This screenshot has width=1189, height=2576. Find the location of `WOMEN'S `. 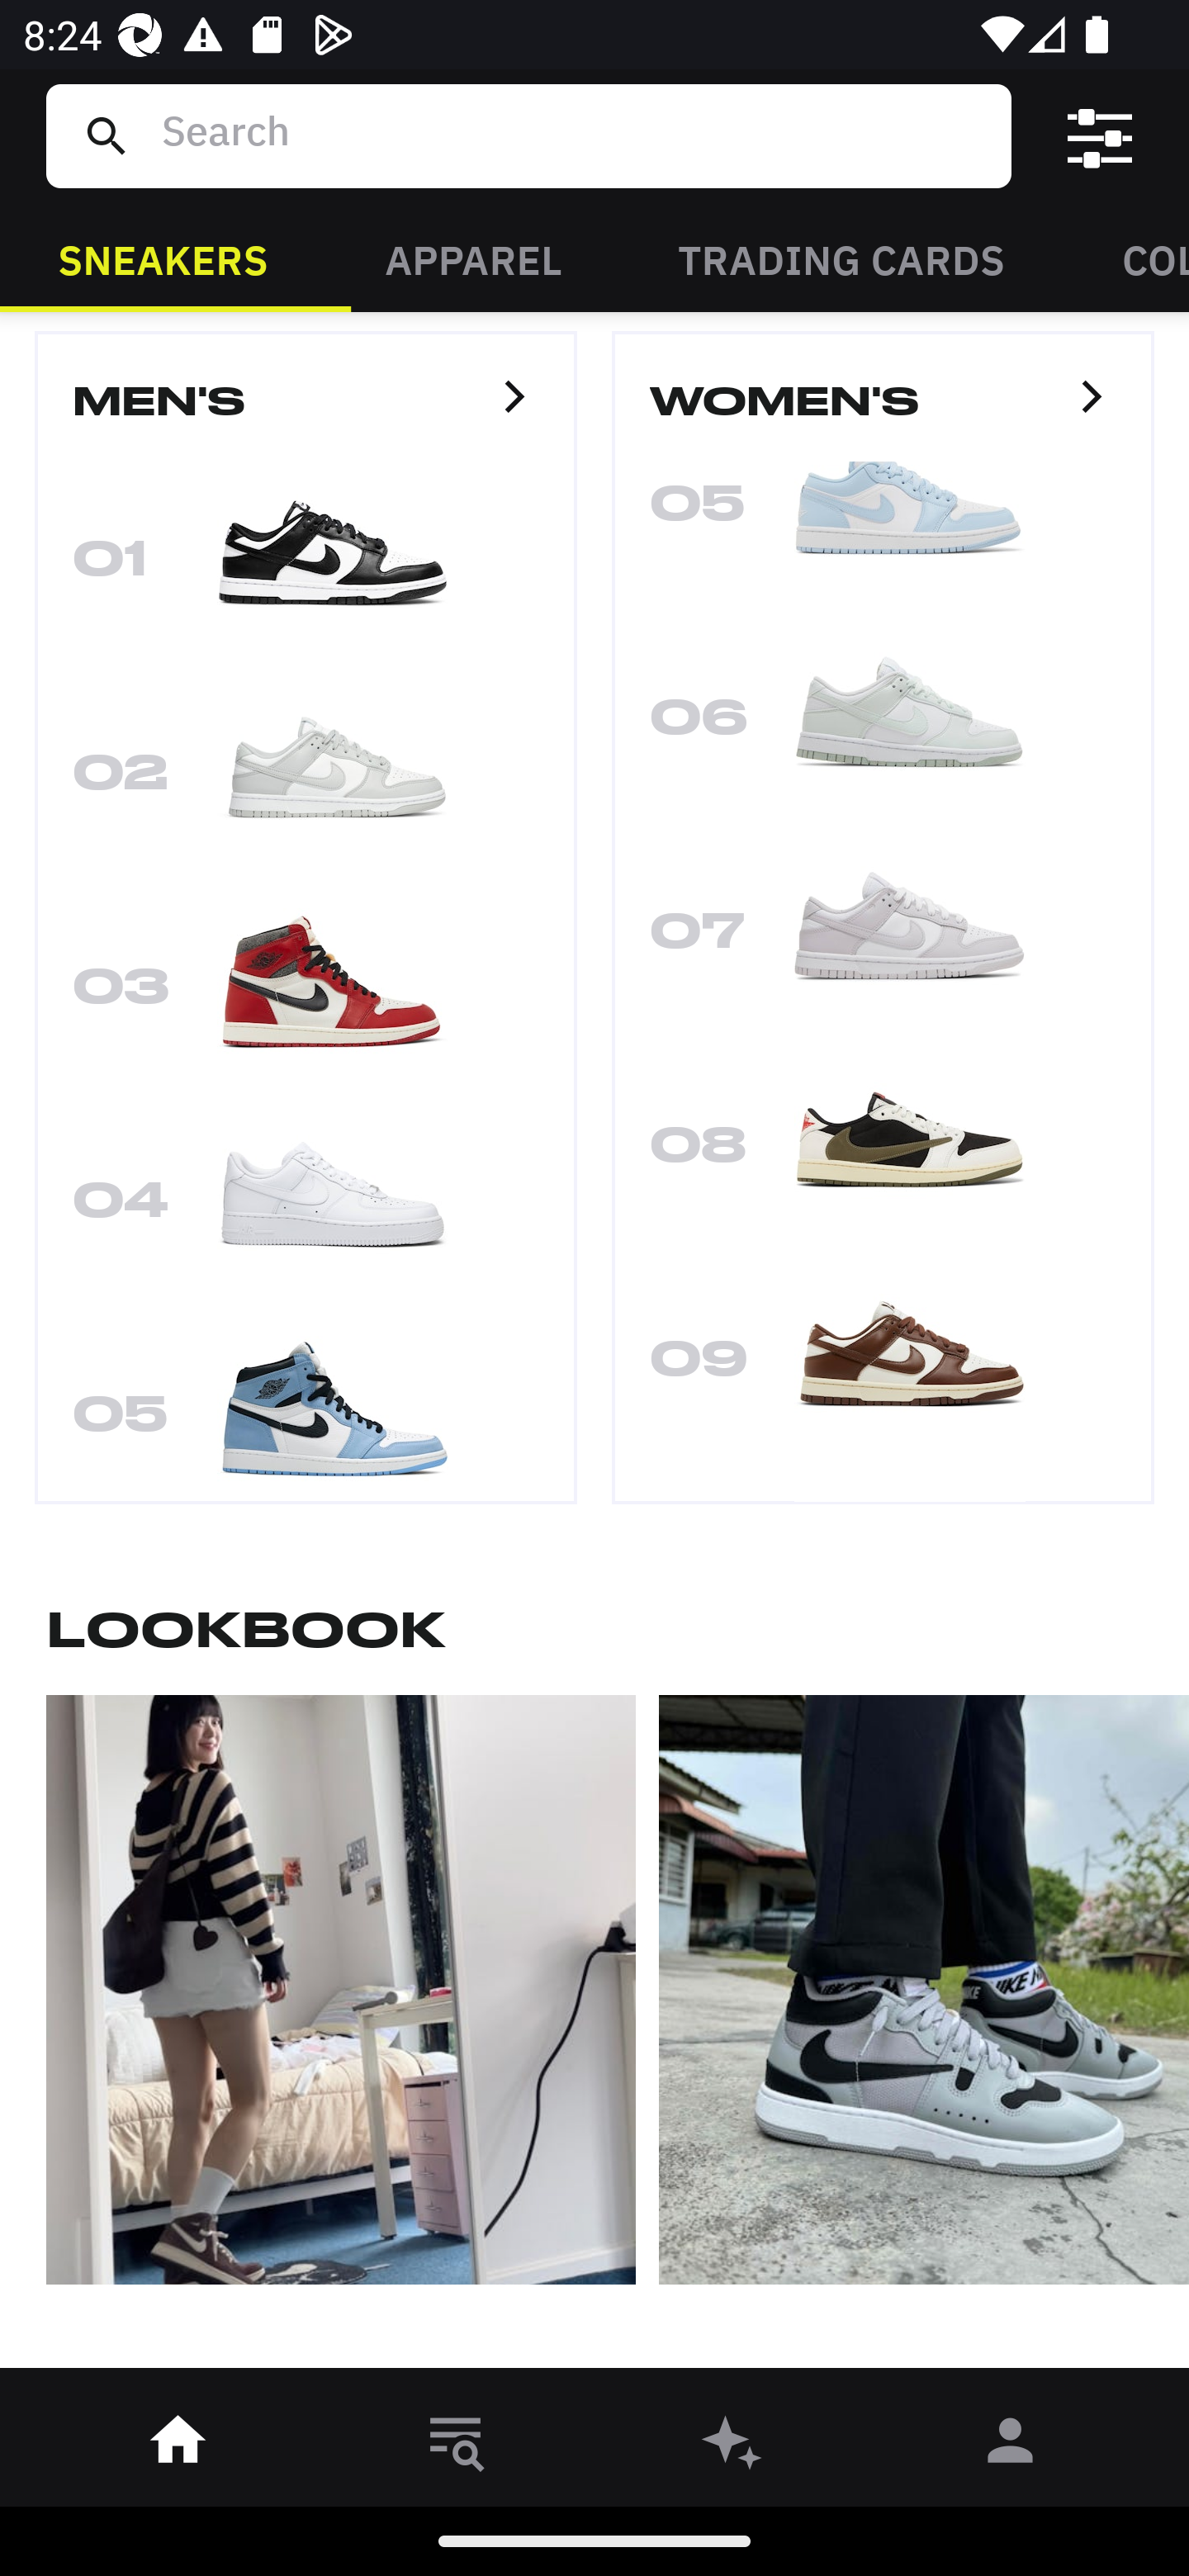

WOMEN'S  is located at coordinates (883, 414).